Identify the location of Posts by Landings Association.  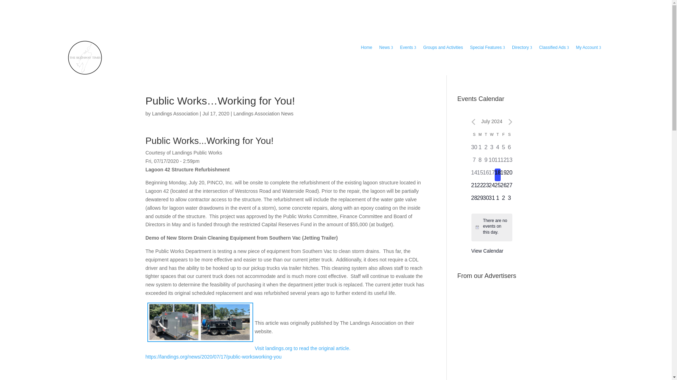
(175, 113).